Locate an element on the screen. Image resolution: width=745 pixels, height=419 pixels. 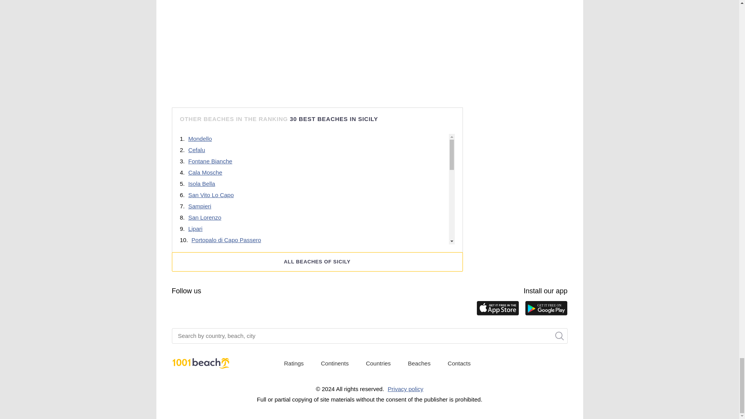
Facebook is located at coordinates (176, 310).